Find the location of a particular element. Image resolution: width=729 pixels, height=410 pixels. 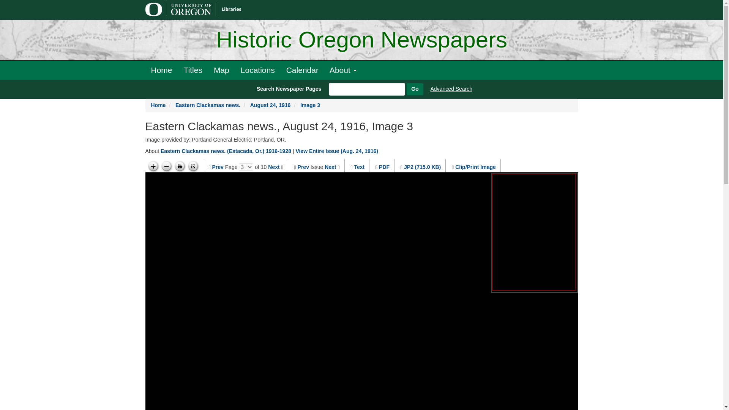

Text is located at coordinates (359, 167).